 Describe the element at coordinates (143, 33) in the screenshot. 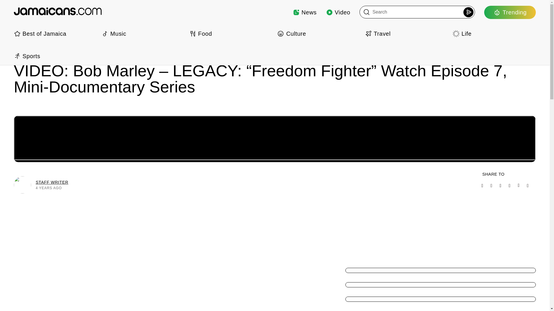

I see `Music` at that location.